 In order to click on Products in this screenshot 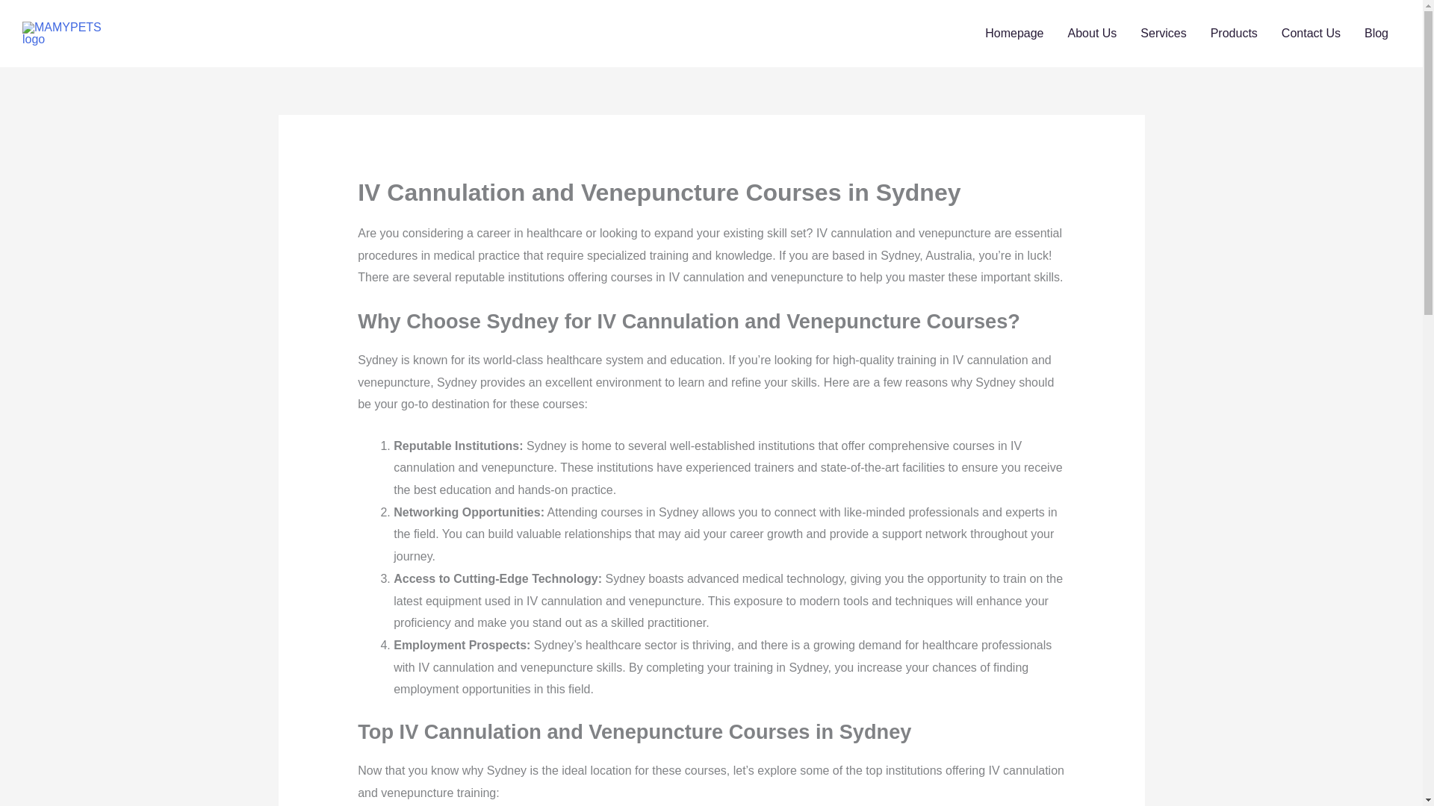, I will do `click(1234, 33)`.